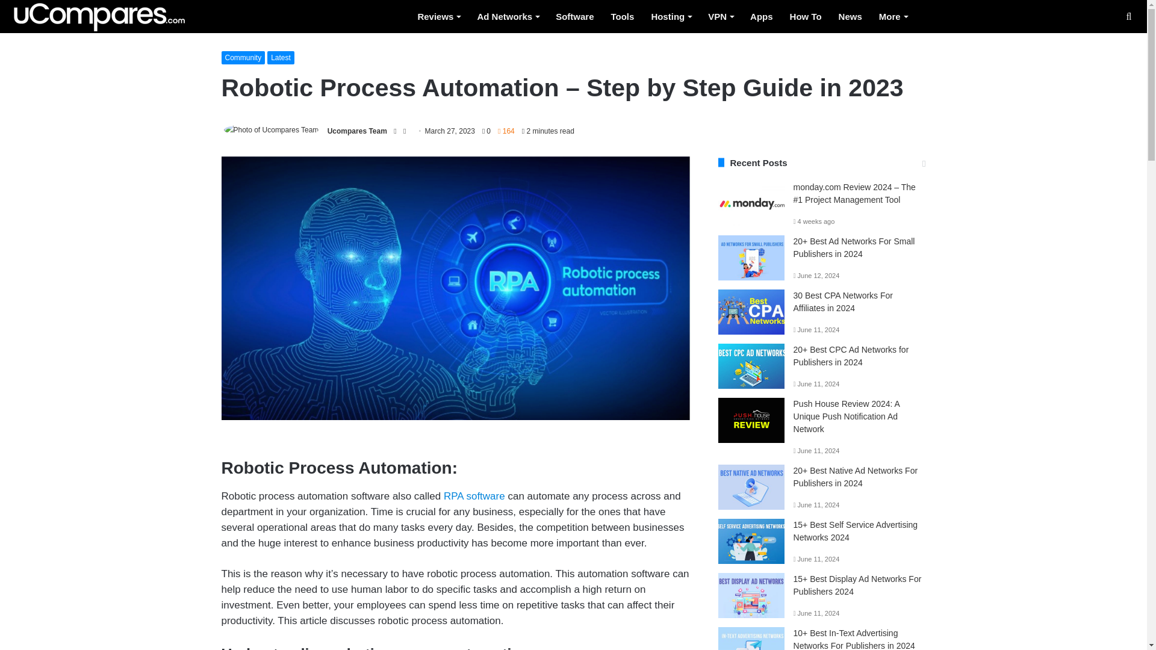  Describe the element at coordinates (623, 17) in the screenshot. I see `Tools` at that location.